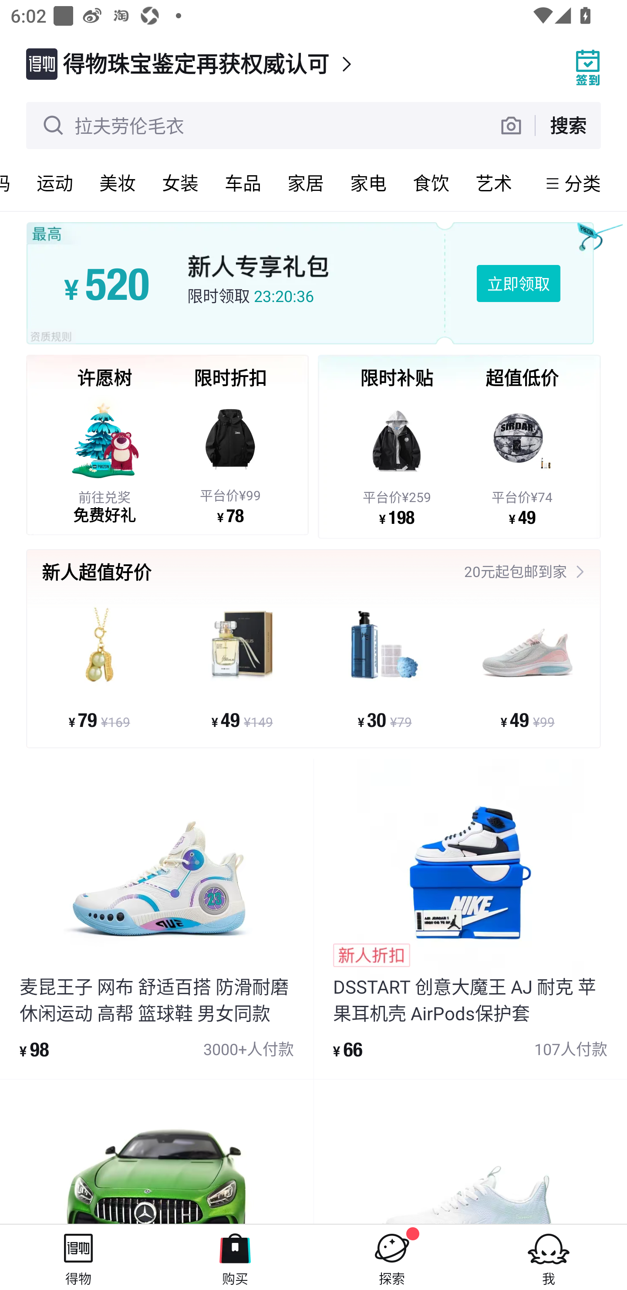 This screenshot has width=627, height=1290. I want to click on 美妆, so click(118, 183).